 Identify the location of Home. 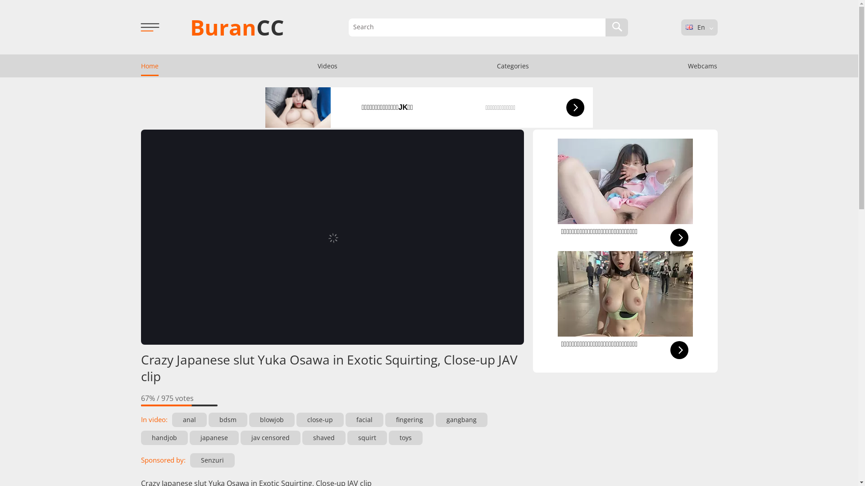
(150, 66).